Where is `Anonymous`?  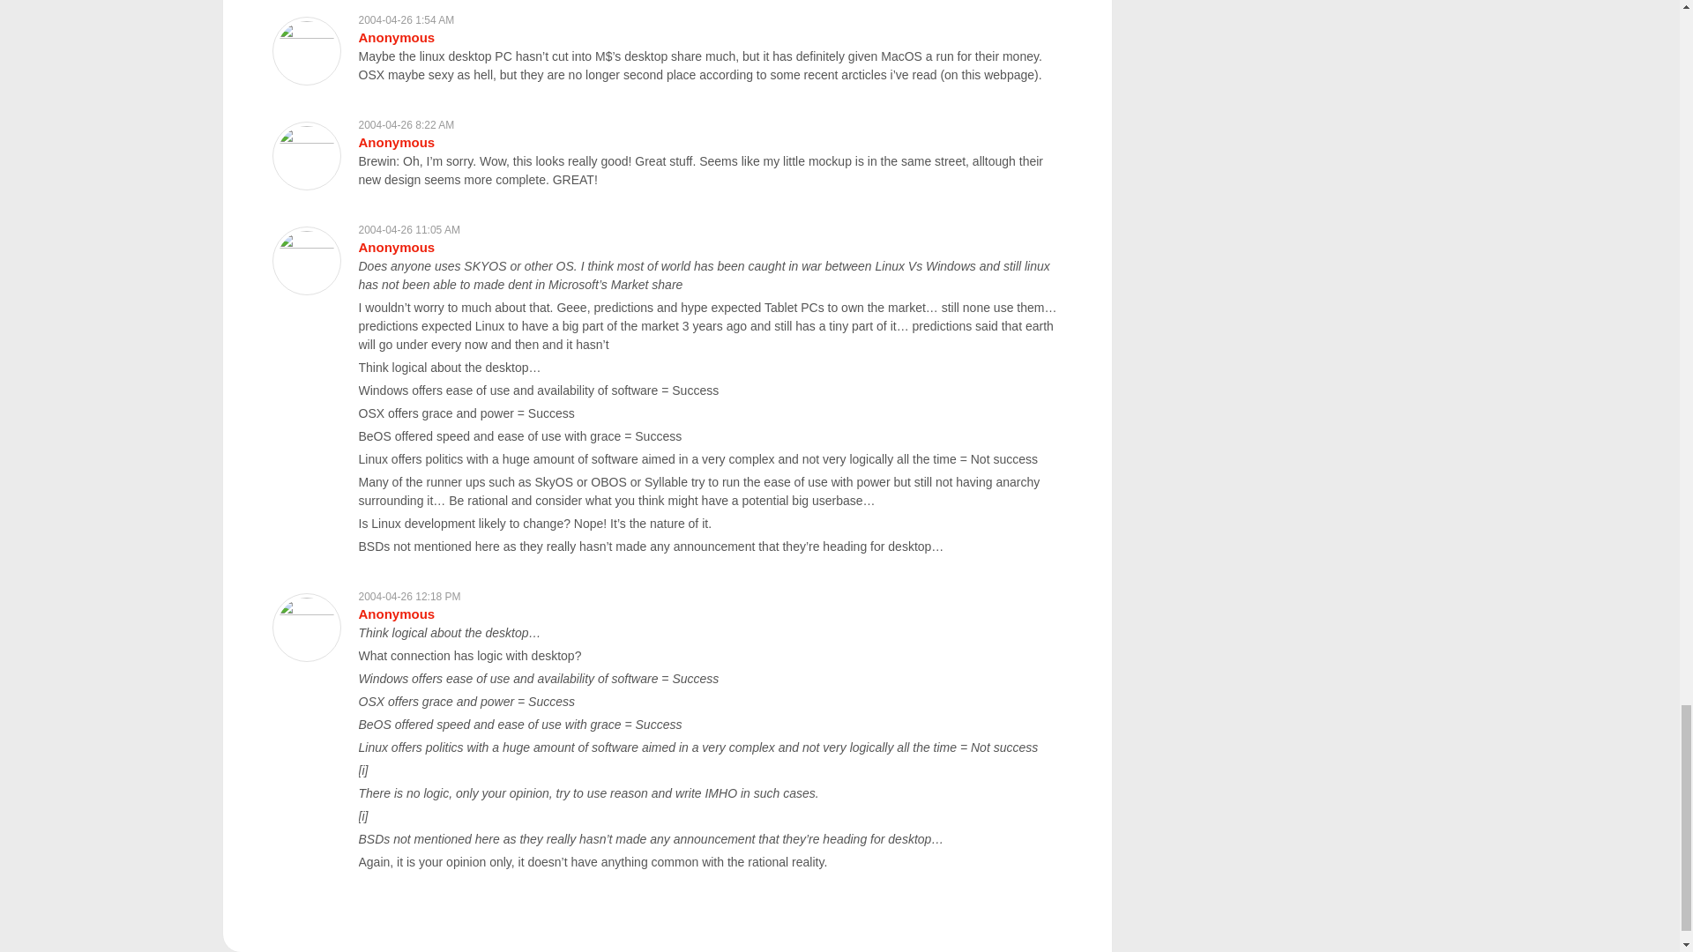
Anonymous is located at coordinates (396, 142).